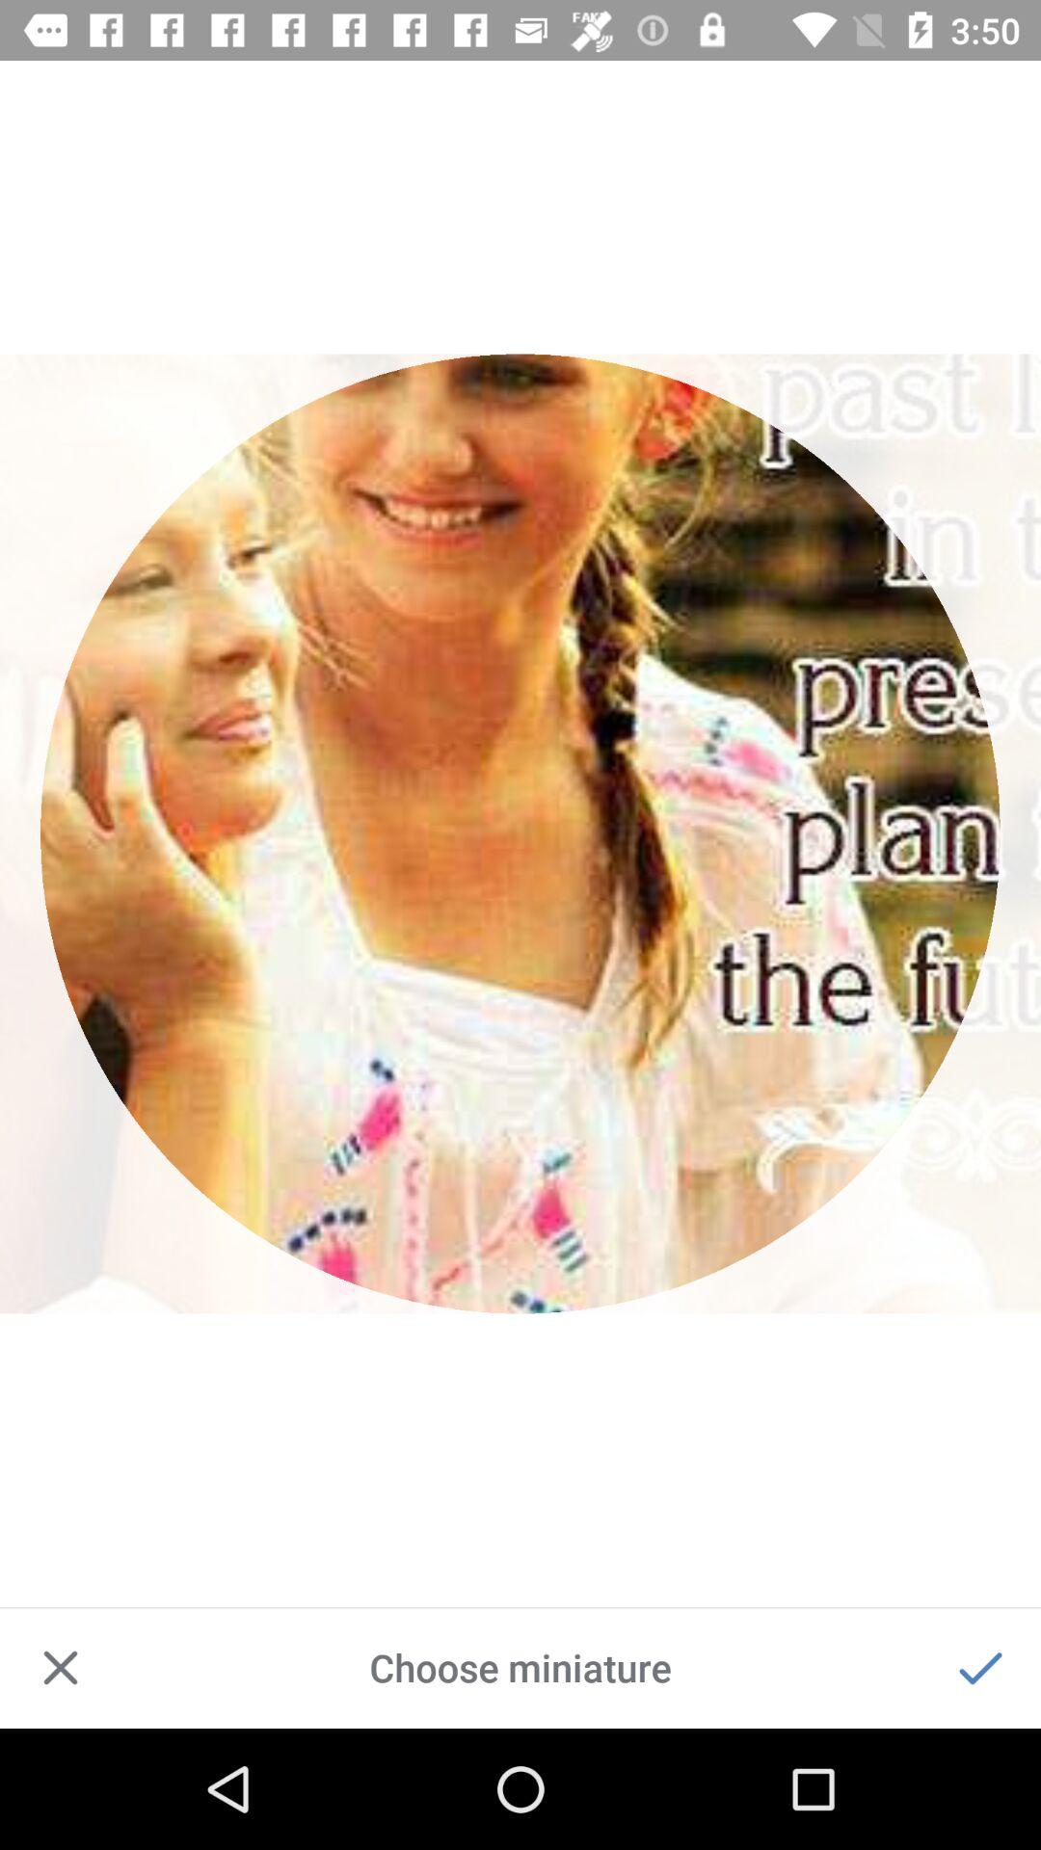 This screenshot has height=1850, width=1041. What do you see at coordinates (980, 1668) in the screenshot?
I see `accept` at bounding box center [980, 1668].